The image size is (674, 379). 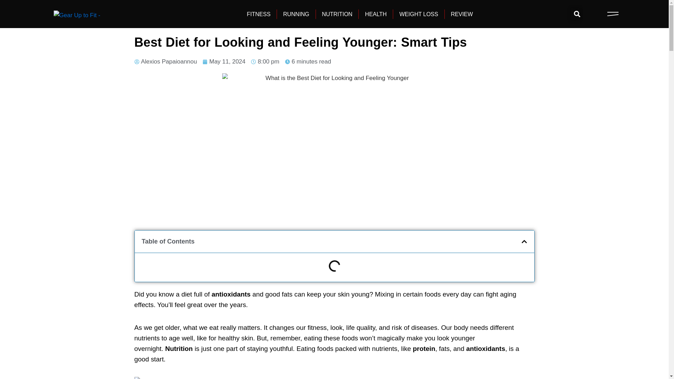 What do you see at coordinates (296, 13) in the screenshot?
I see `RUNNING` at bounding box center [296, 13].